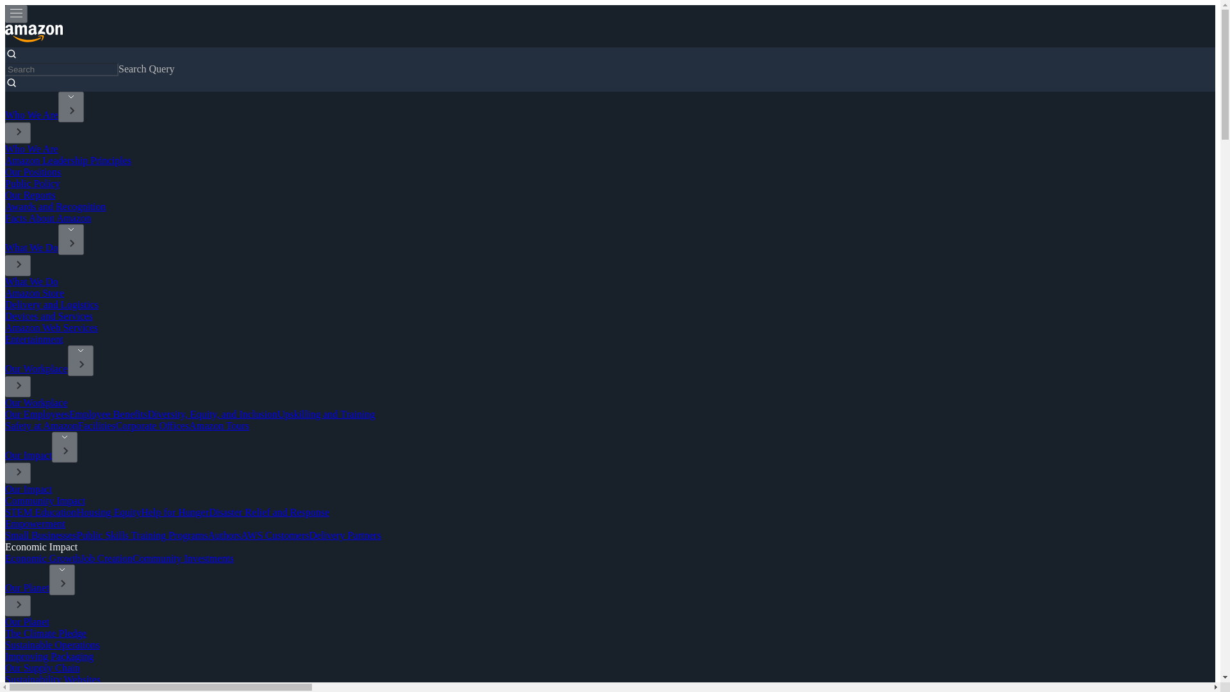 This screenshot has width=1230, height=692. What do you see at coordinates (108, 414) in the screenshot?
I see `Employee Benefits` at bounding box center [108, 414].